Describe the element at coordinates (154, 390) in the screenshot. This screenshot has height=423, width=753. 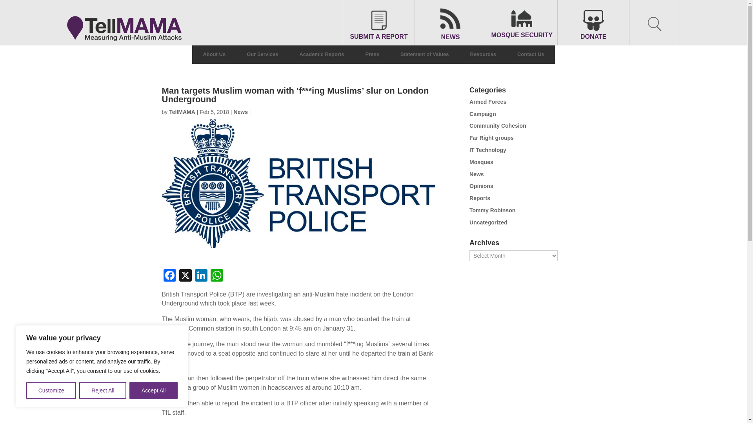
I see `Accept All` at that location.